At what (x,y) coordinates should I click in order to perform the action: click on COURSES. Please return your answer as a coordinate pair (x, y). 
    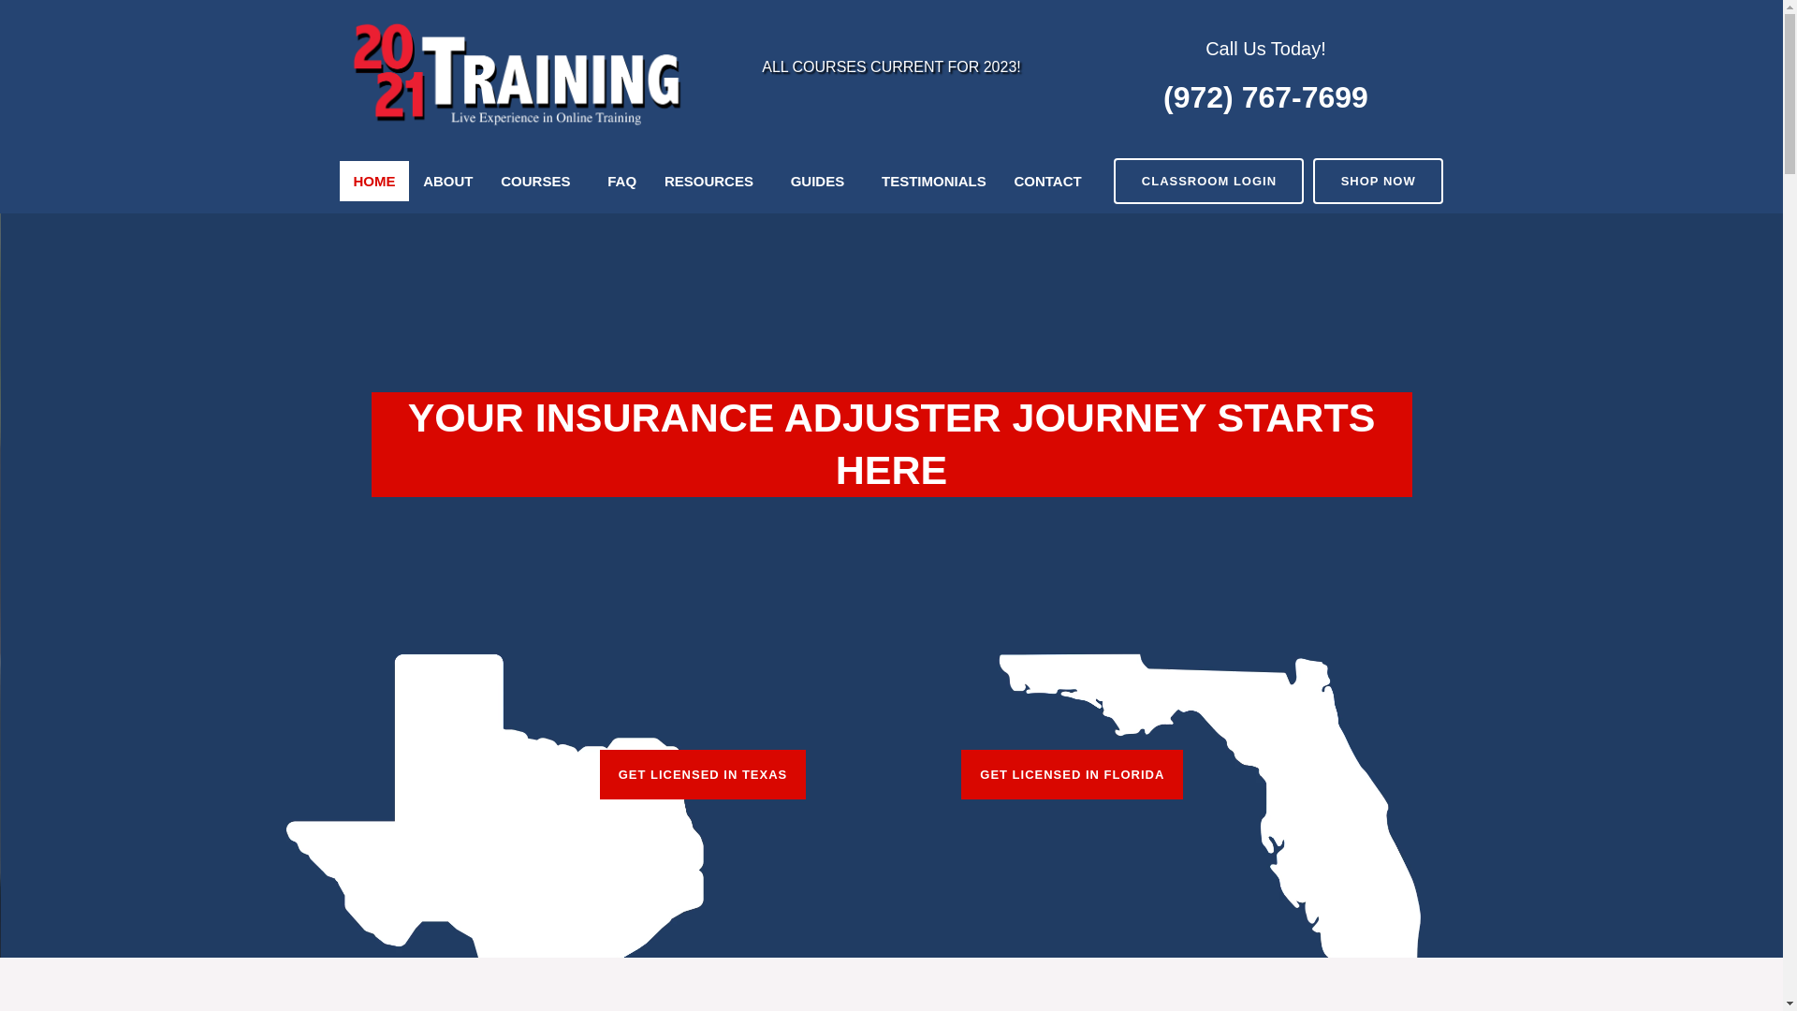
    Looking at the image, I should click on (540, 182).